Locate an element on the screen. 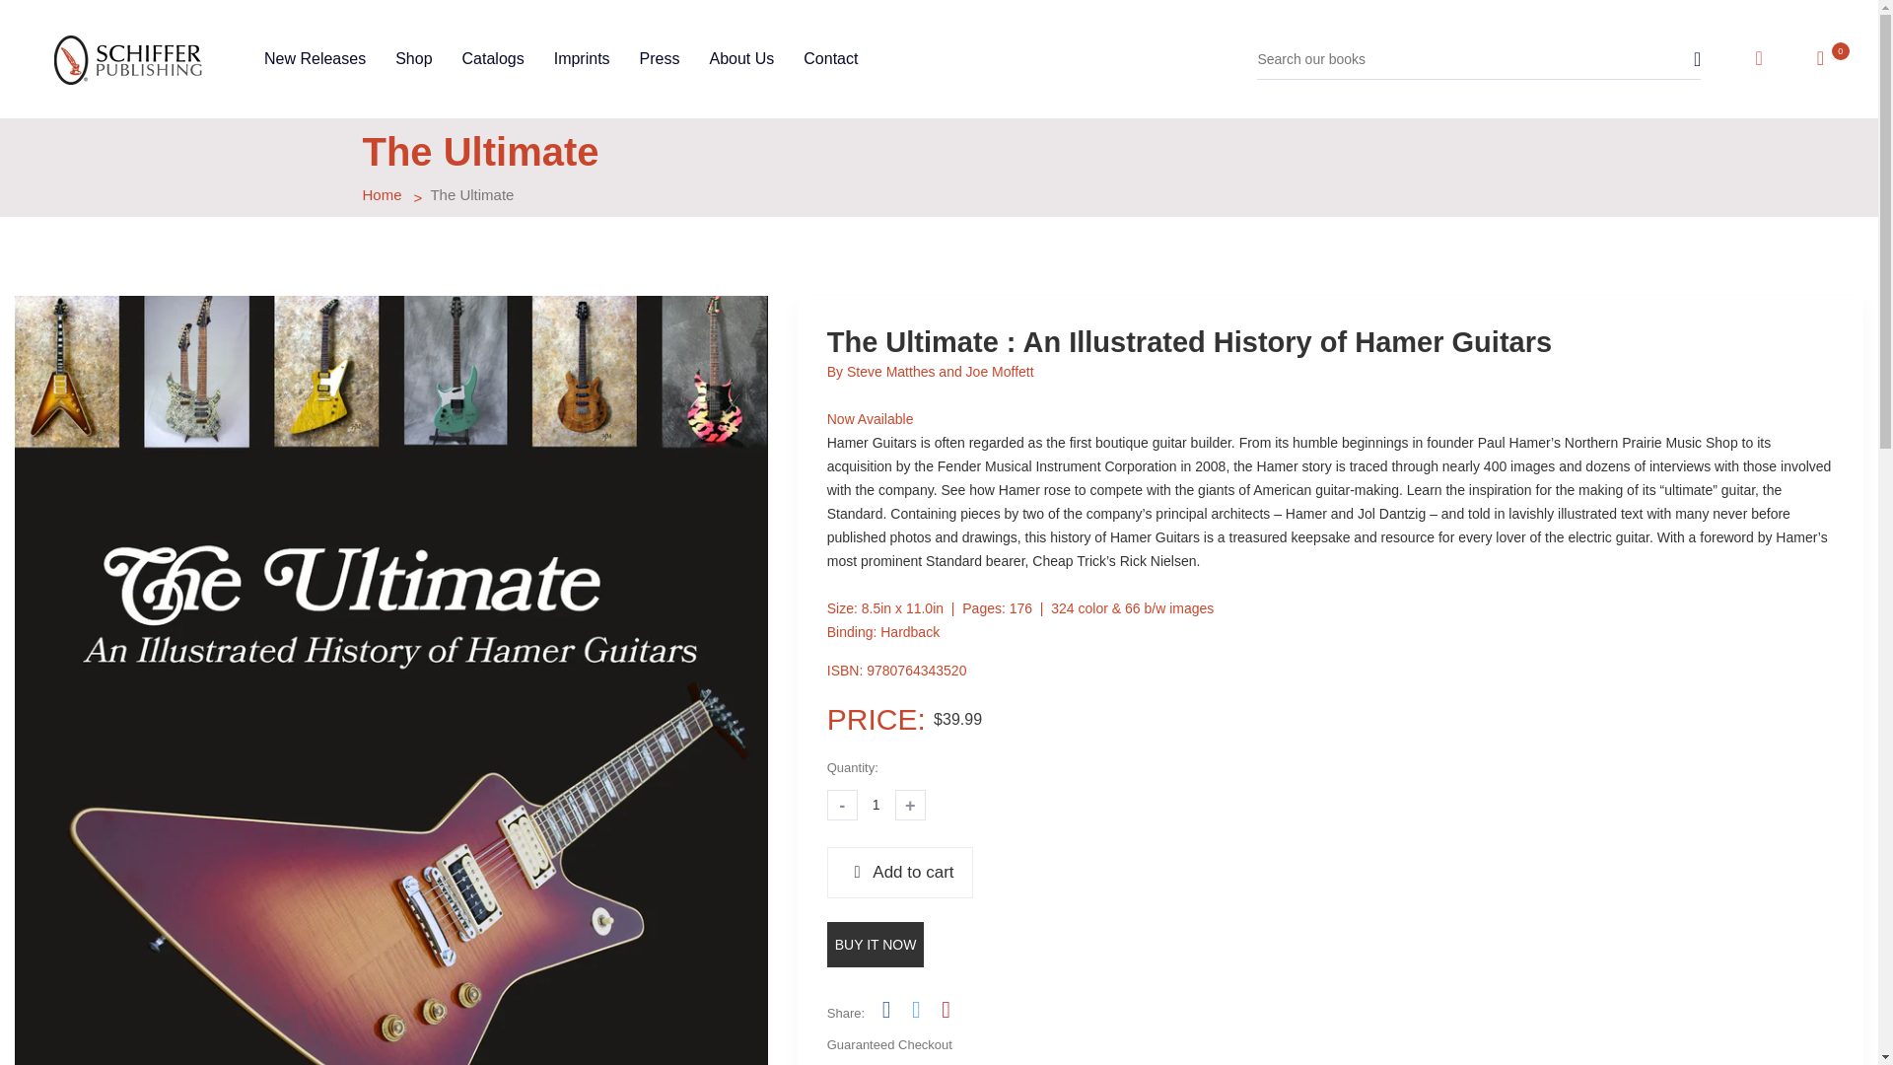  New Releases is located at coordinates (315, 59).